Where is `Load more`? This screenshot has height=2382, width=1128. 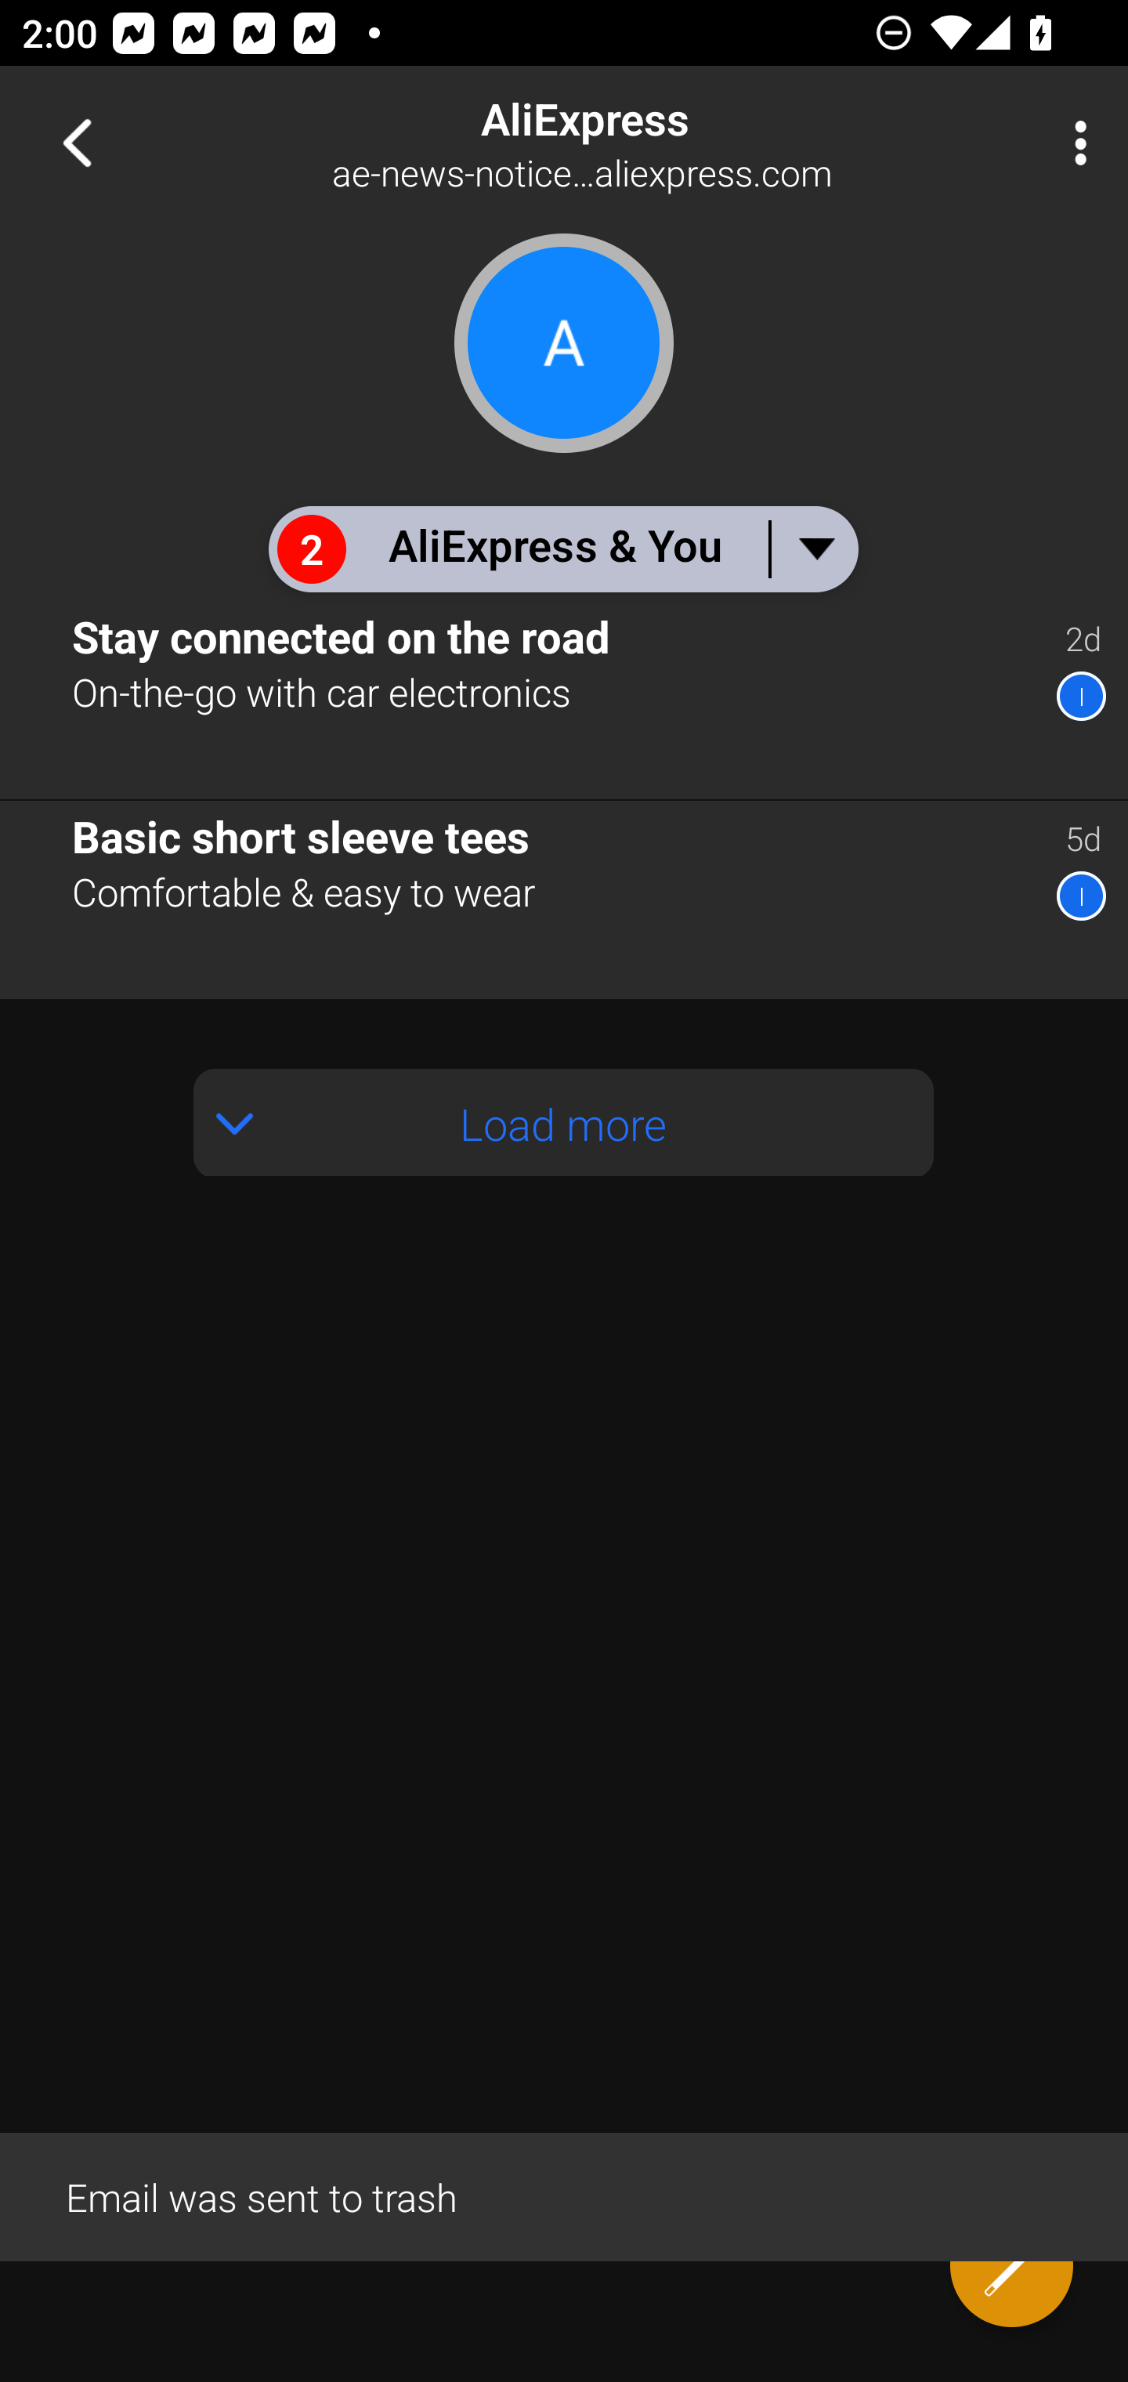
Load more is located at coordinates (564, 1122).